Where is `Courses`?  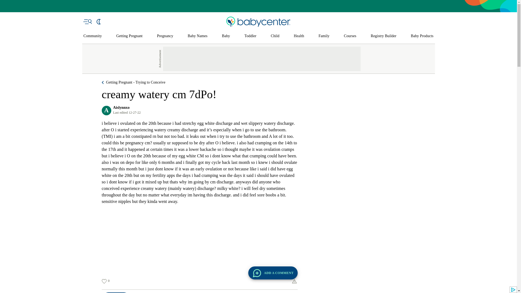 Courses is located at coordinates (350, 36).